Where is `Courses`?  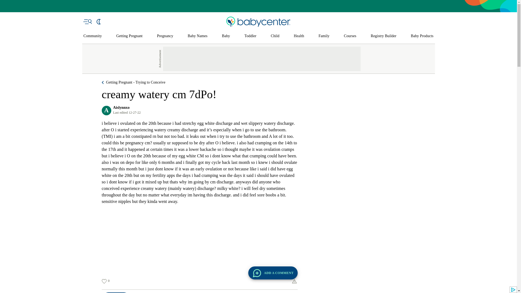 Courses is located at coordinates (350, 36).